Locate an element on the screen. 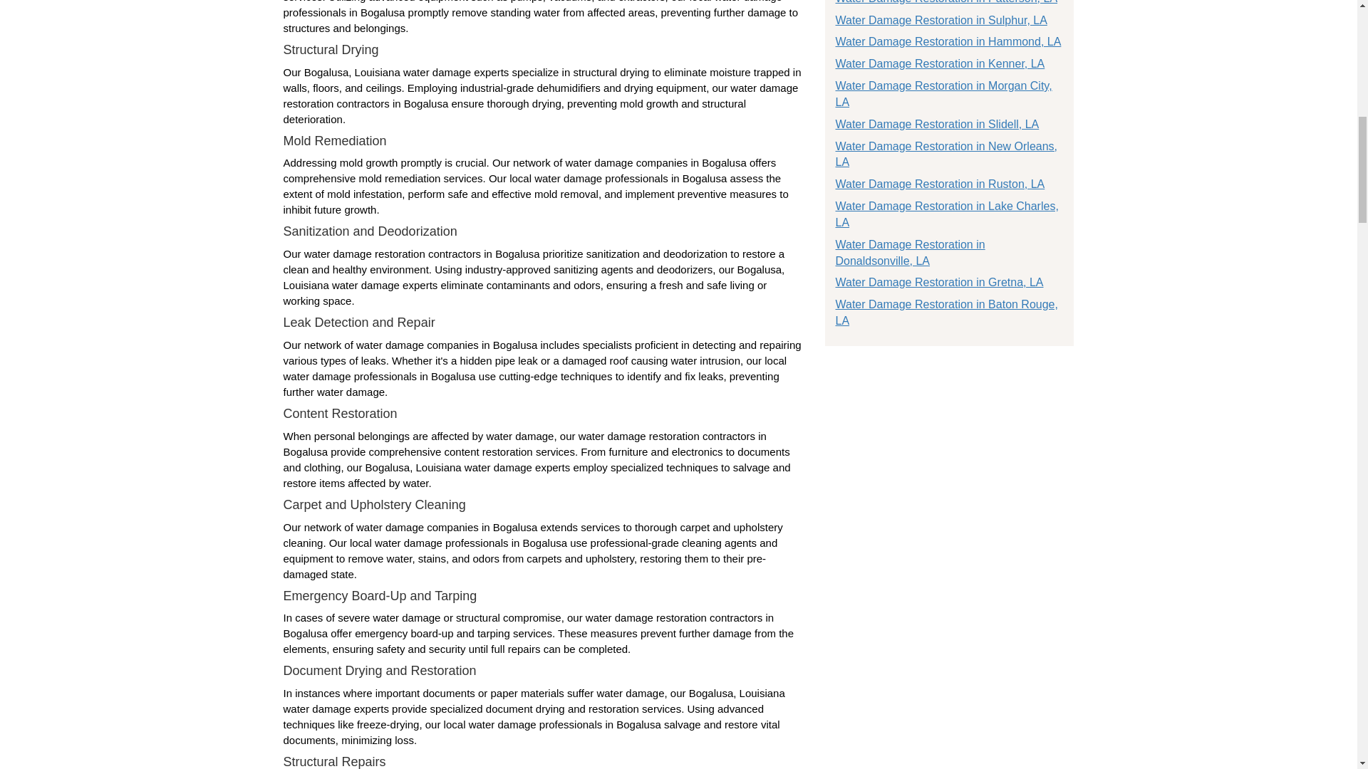  Water Damage Restoration in Ruston, LA is located at coordinates (939, 184).